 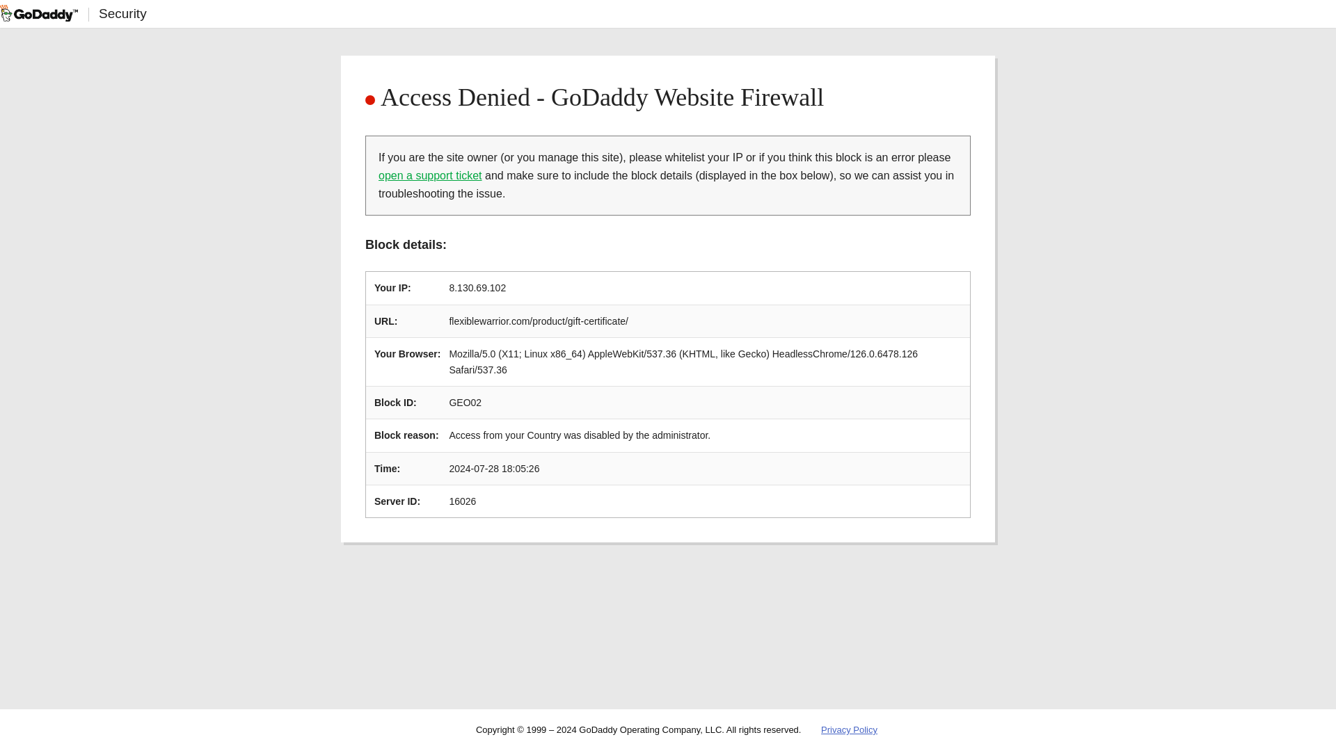 I want to click on Privacy Policy, so click(x=849, y=730).